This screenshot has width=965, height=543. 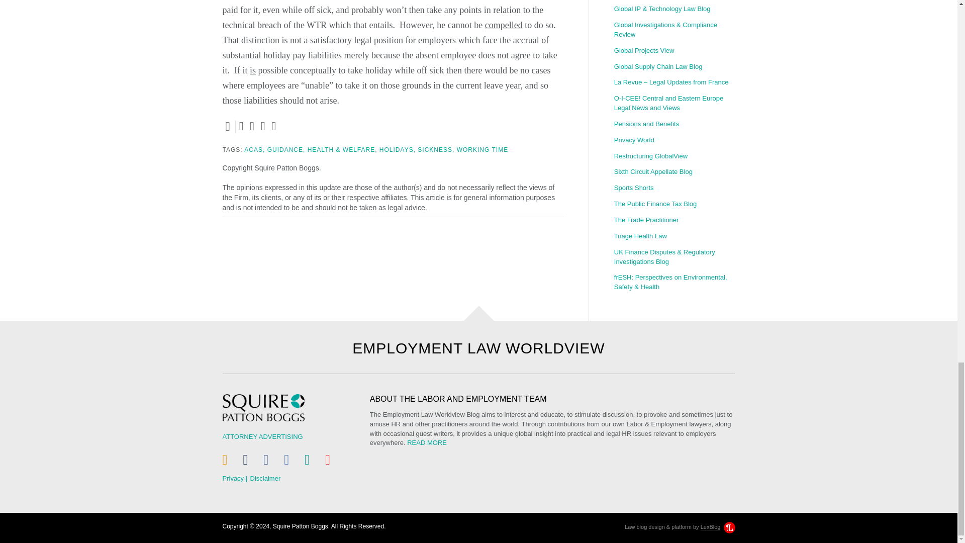 I want to click on HOLIDAYS,, so click(x=397, y=149).